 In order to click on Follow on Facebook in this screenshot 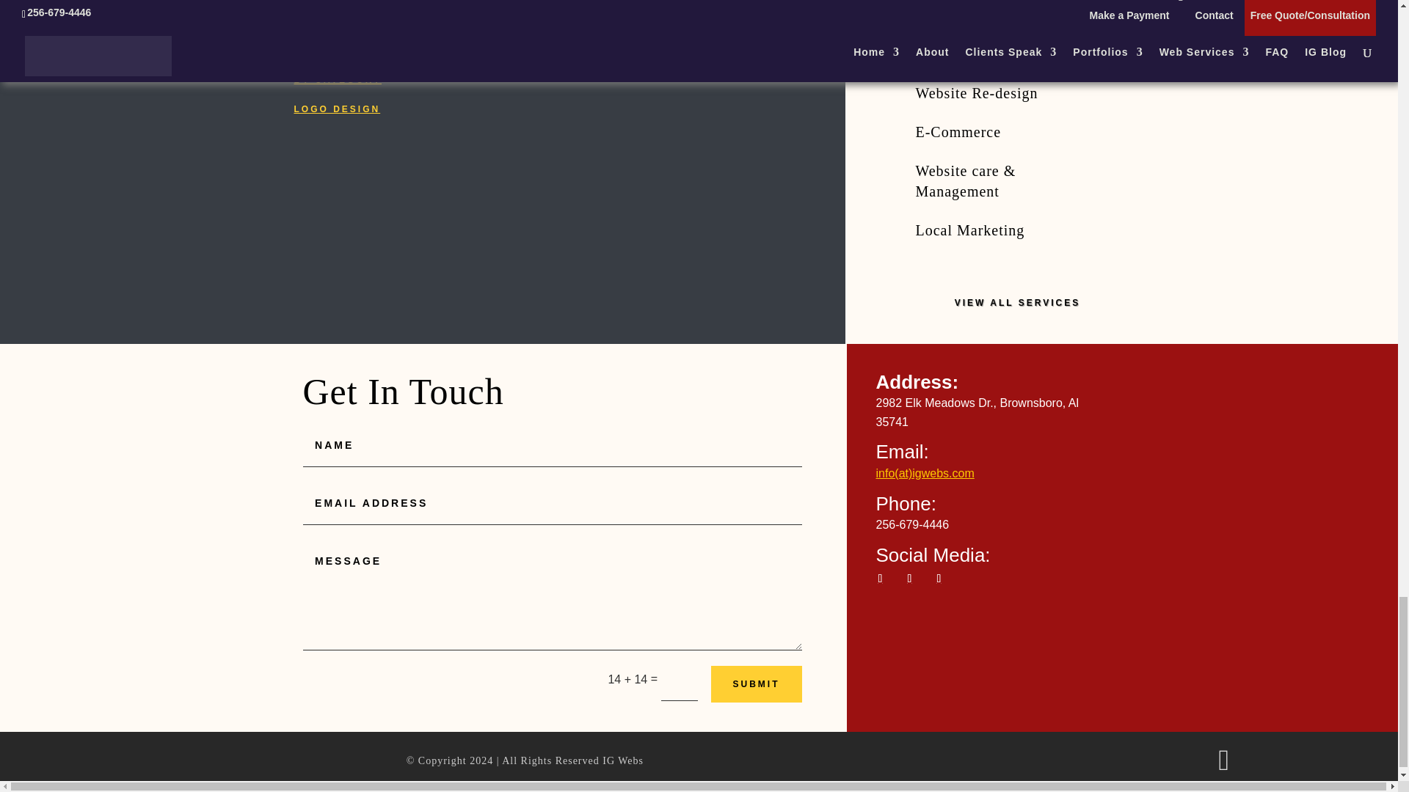, I will do `click(881, 578)`.